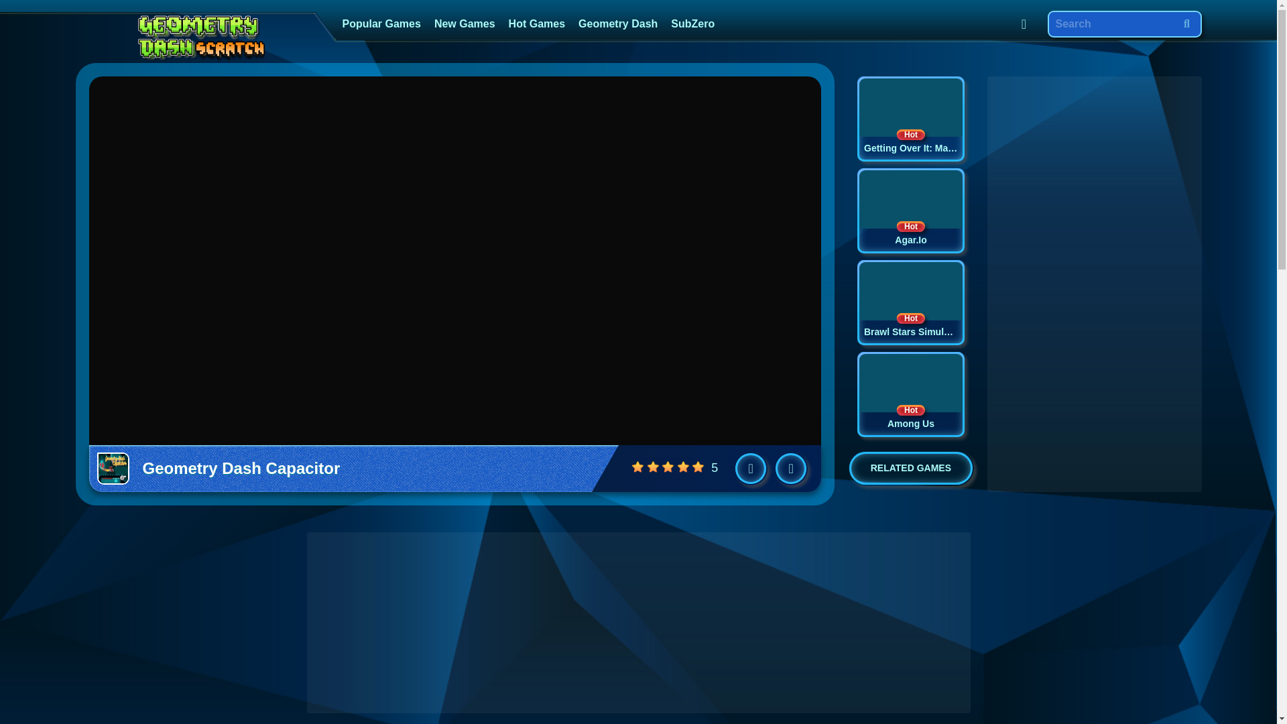 The image size is (1287, 724). Describe the element at coordinates (910, 394) in the screenshot. I see `New Games` at that location.